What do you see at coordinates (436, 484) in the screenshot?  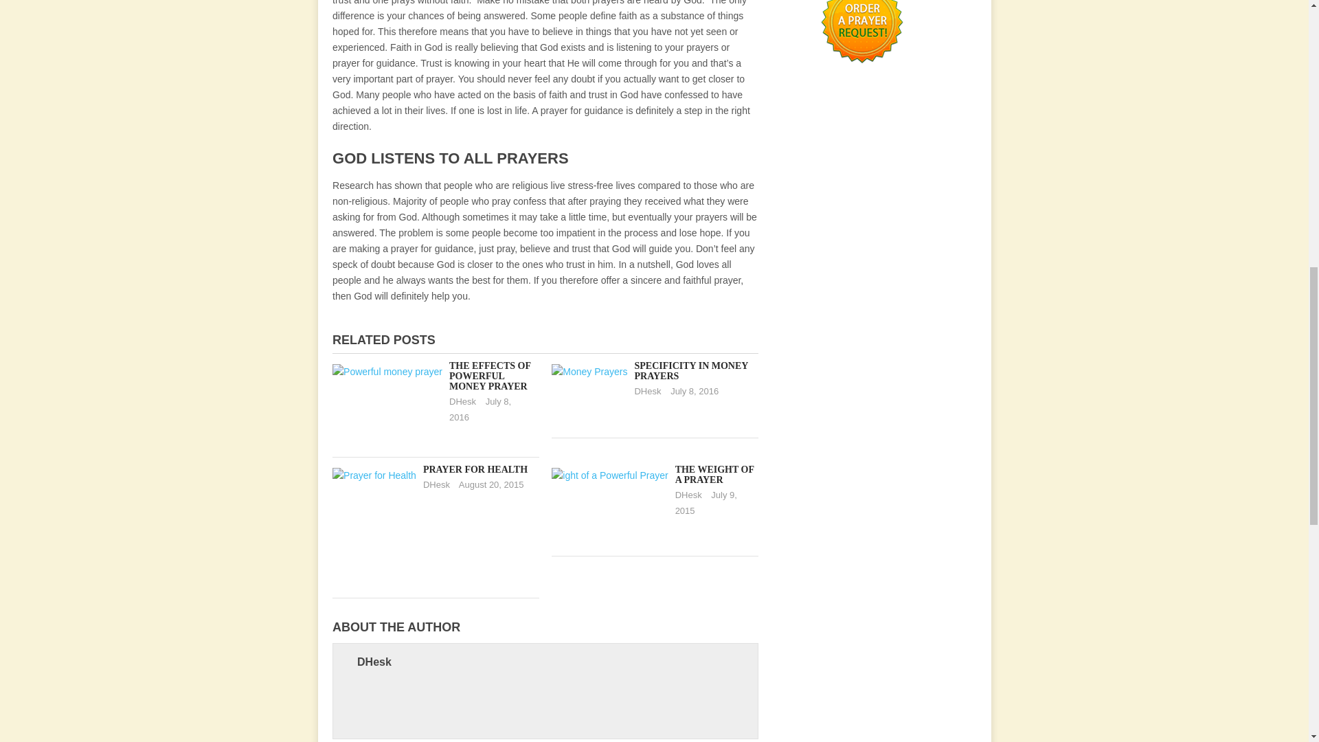 I see `Posts by DHesk` at bounding box center [436, 484].